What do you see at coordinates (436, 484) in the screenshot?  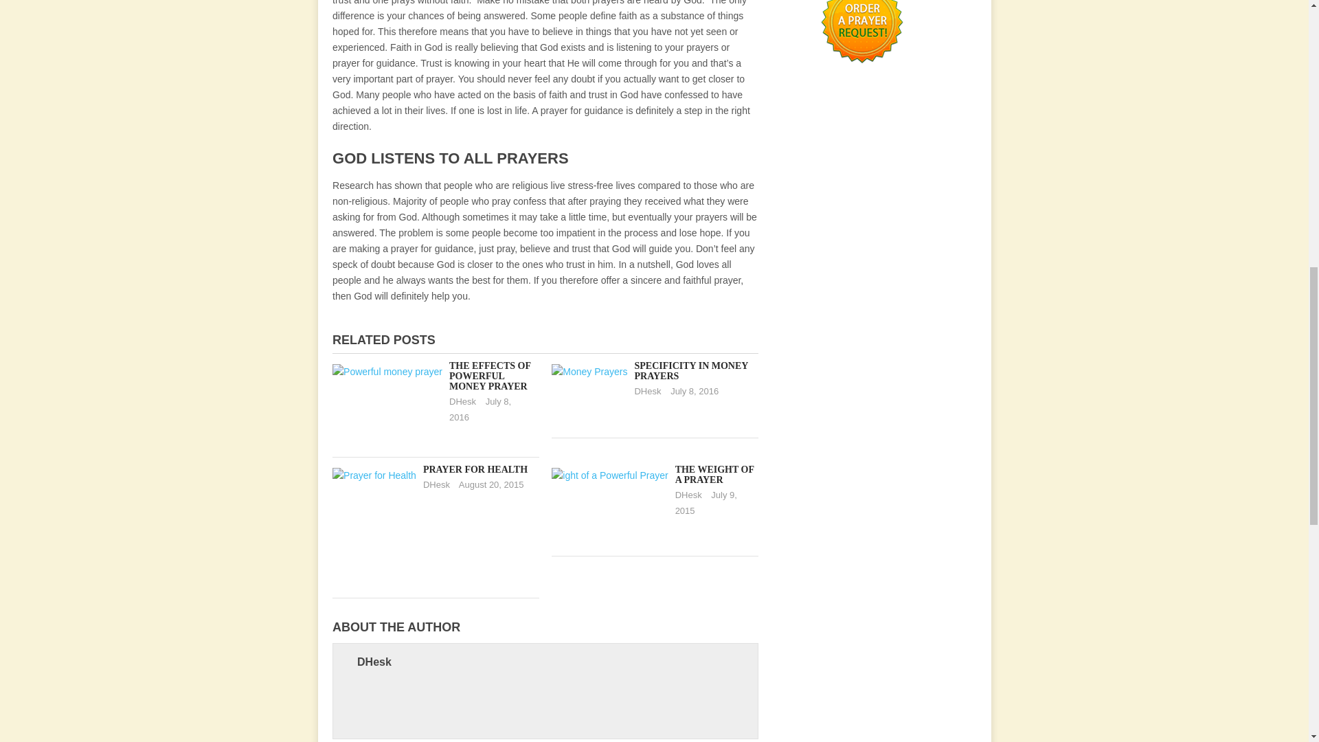 I see `Posts by DHesk` at bounding box center [436, 484].